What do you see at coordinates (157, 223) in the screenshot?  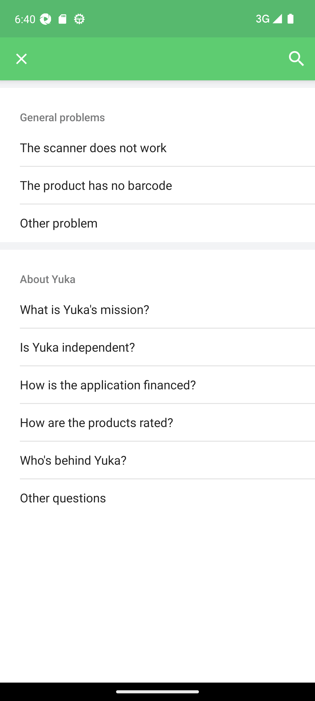 I see `Other problem` at bounding box center [157, 223].